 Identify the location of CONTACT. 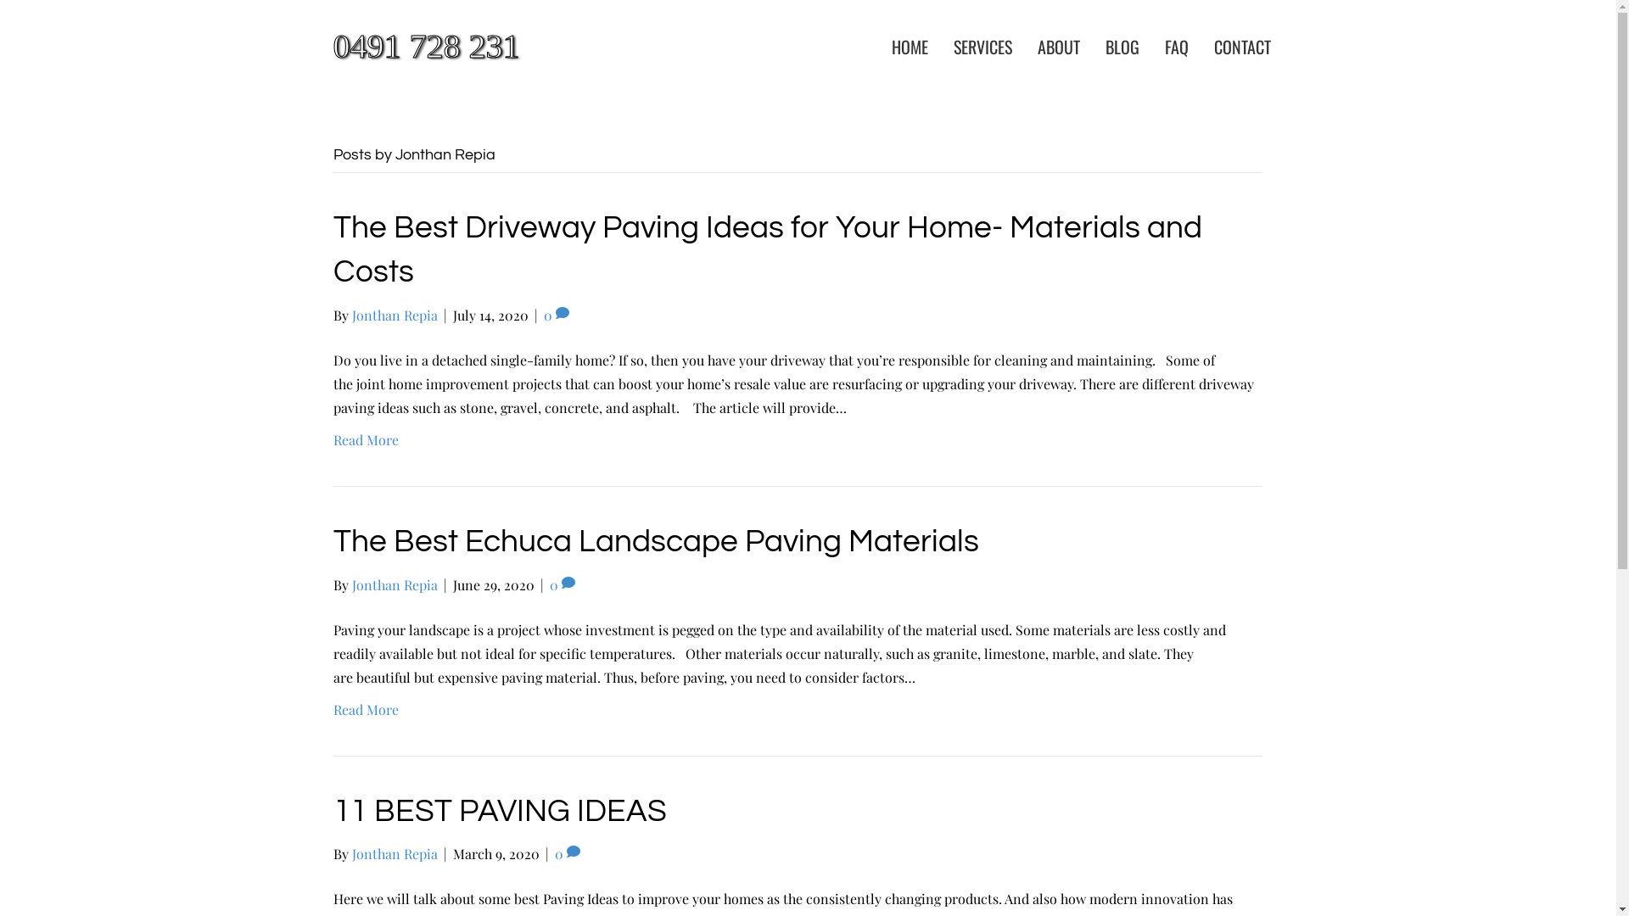
(1242, 47).